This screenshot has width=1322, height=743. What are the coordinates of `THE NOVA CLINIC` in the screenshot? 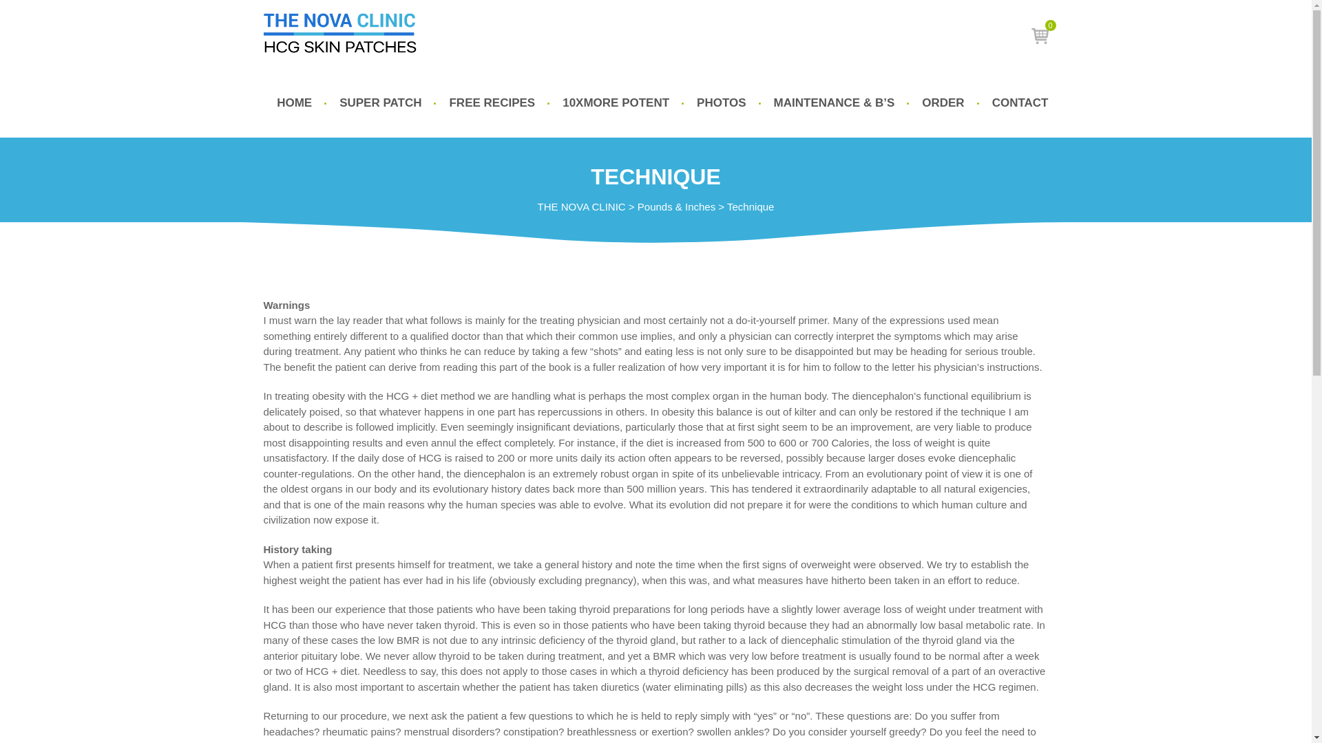 It's located at (581, 206).